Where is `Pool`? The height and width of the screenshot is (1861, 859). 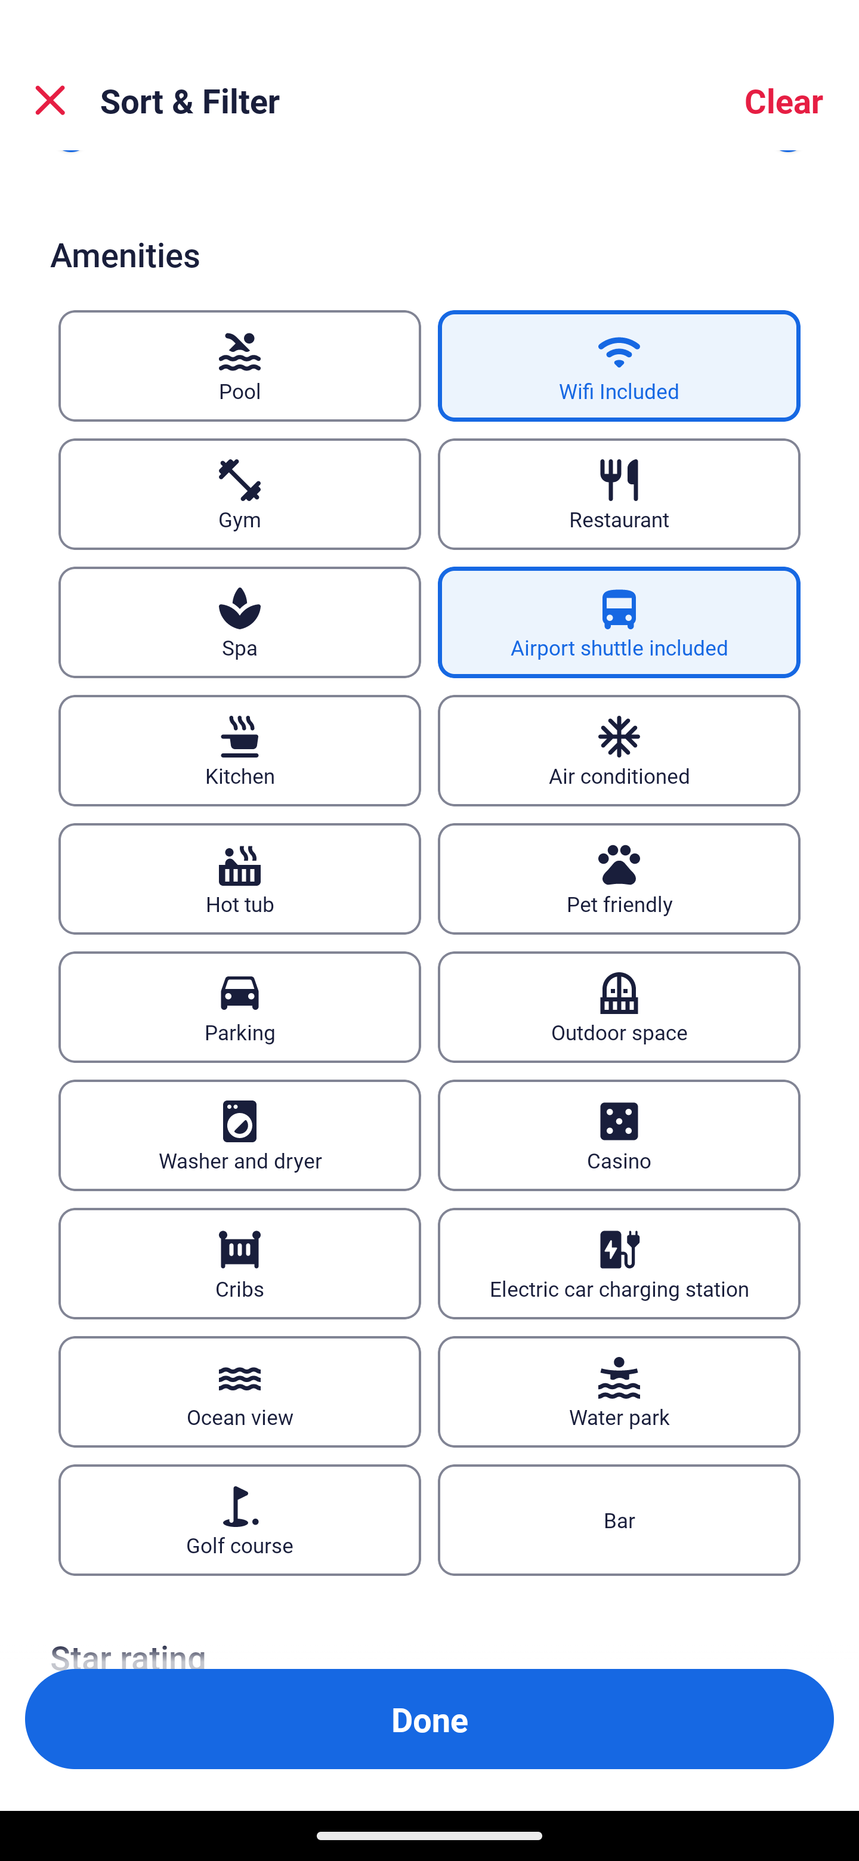 Pool is located at coordinates (239, 366).